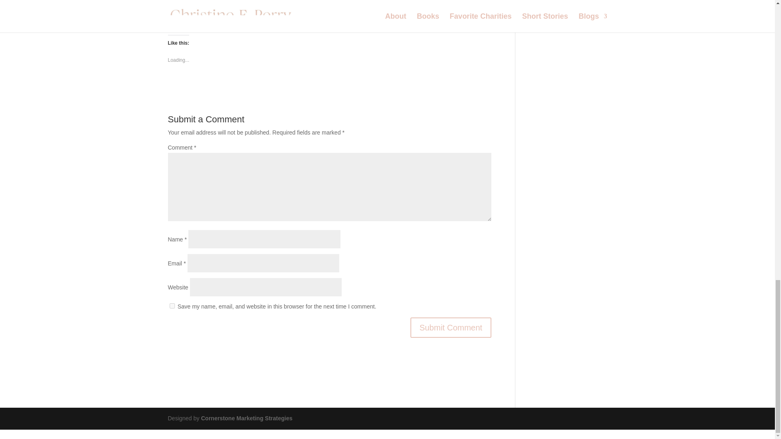 This screenshot has height=439, width=781. Describe the element at coordinates (172, 306) in the screenshot. I see `yes` at that location.